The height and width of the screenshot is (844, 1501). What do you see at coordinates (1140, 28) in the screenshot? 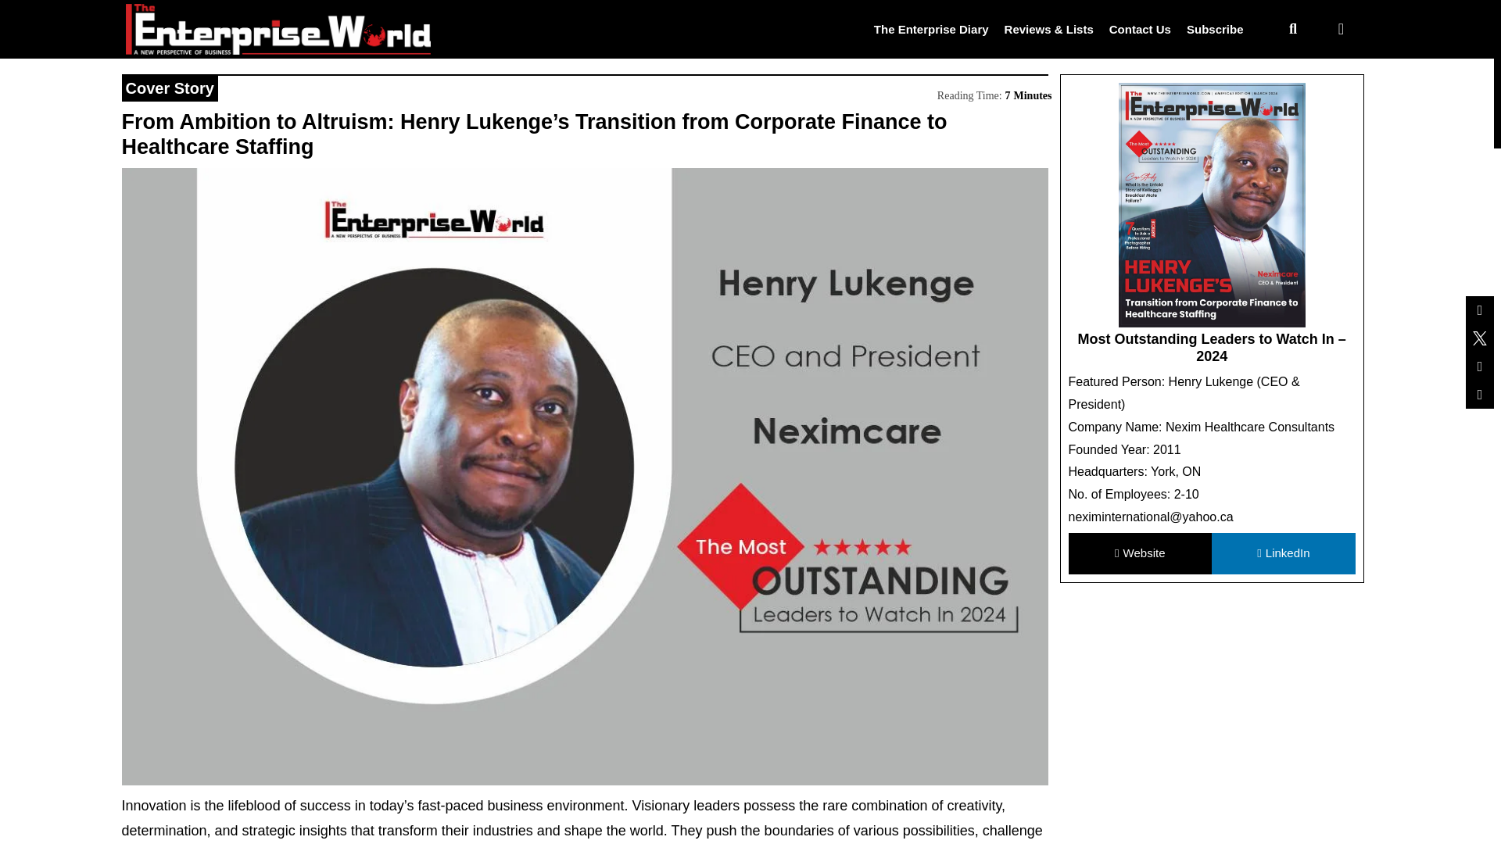
I see `Contact Us` at bounding box center [1140, 28].